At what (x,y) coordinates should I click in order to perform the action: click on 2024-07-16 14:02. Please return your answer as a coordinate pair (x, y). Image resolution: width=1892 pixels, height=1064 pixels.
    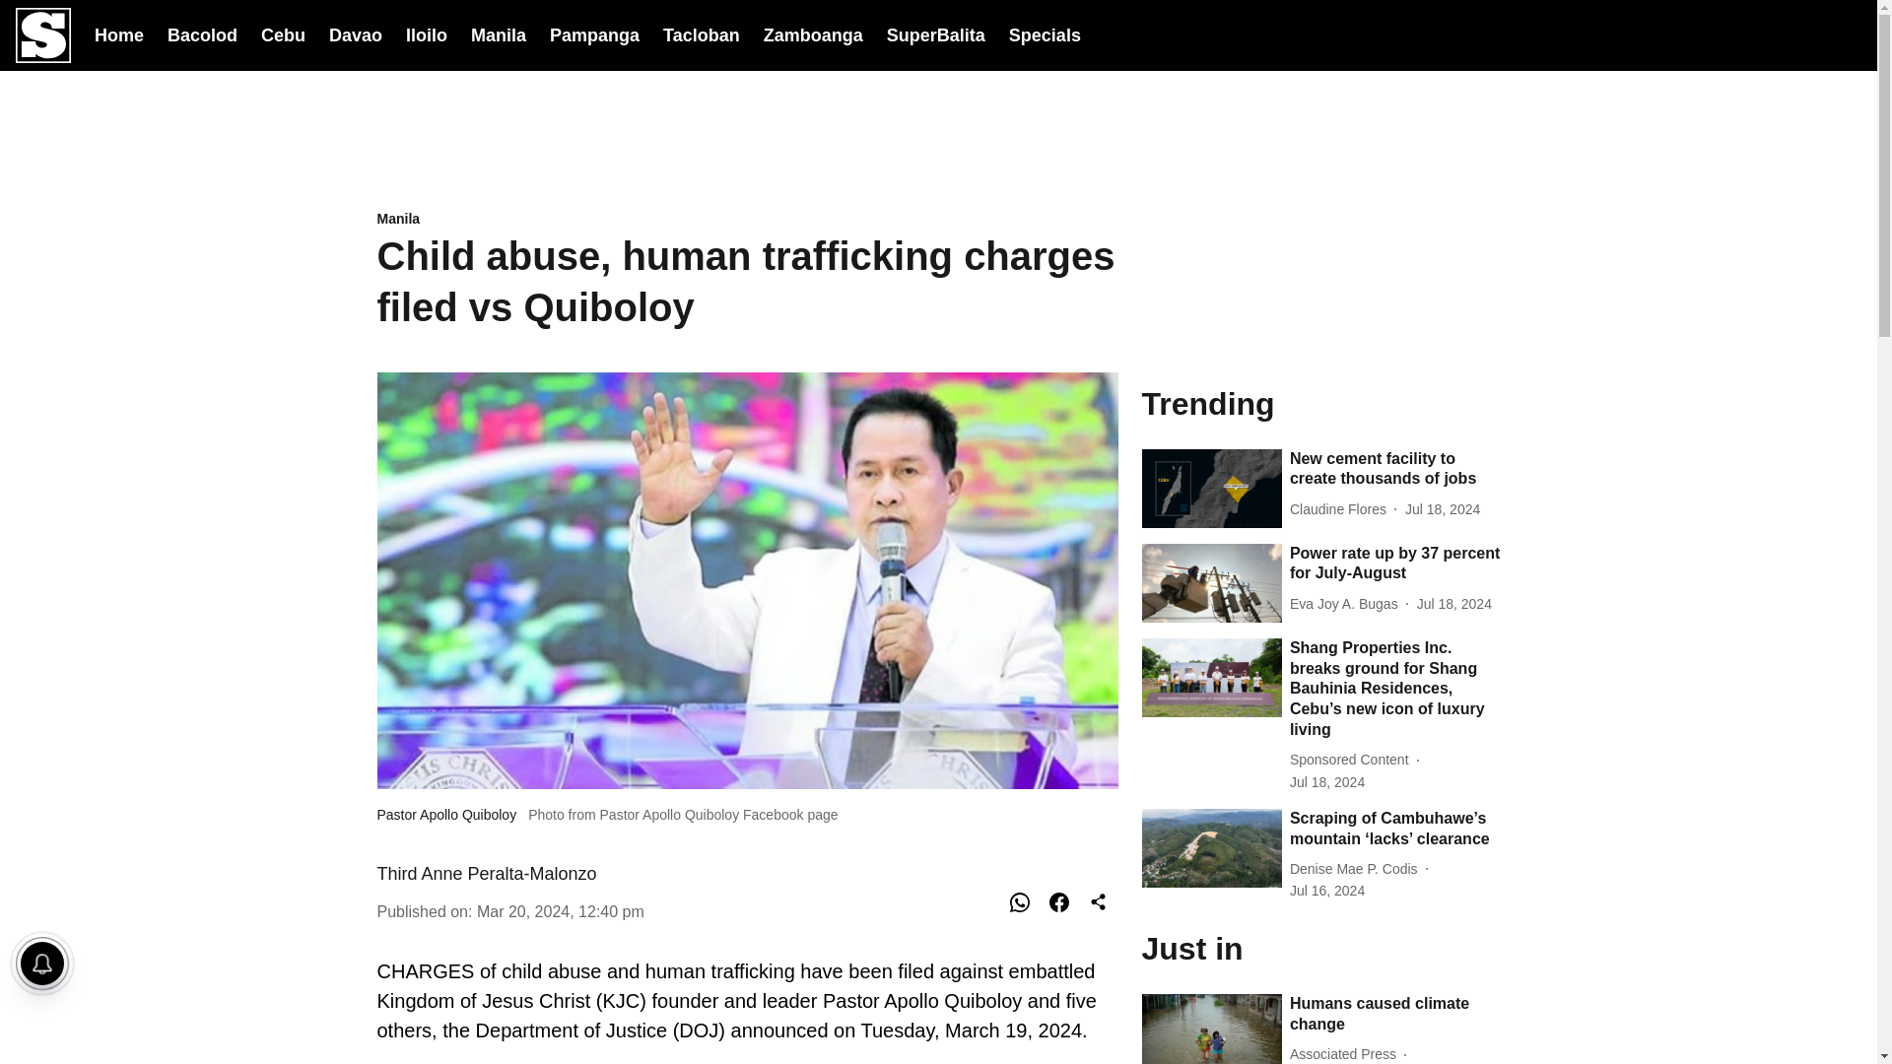
    Looking at the image, I should click on (1326, 891).